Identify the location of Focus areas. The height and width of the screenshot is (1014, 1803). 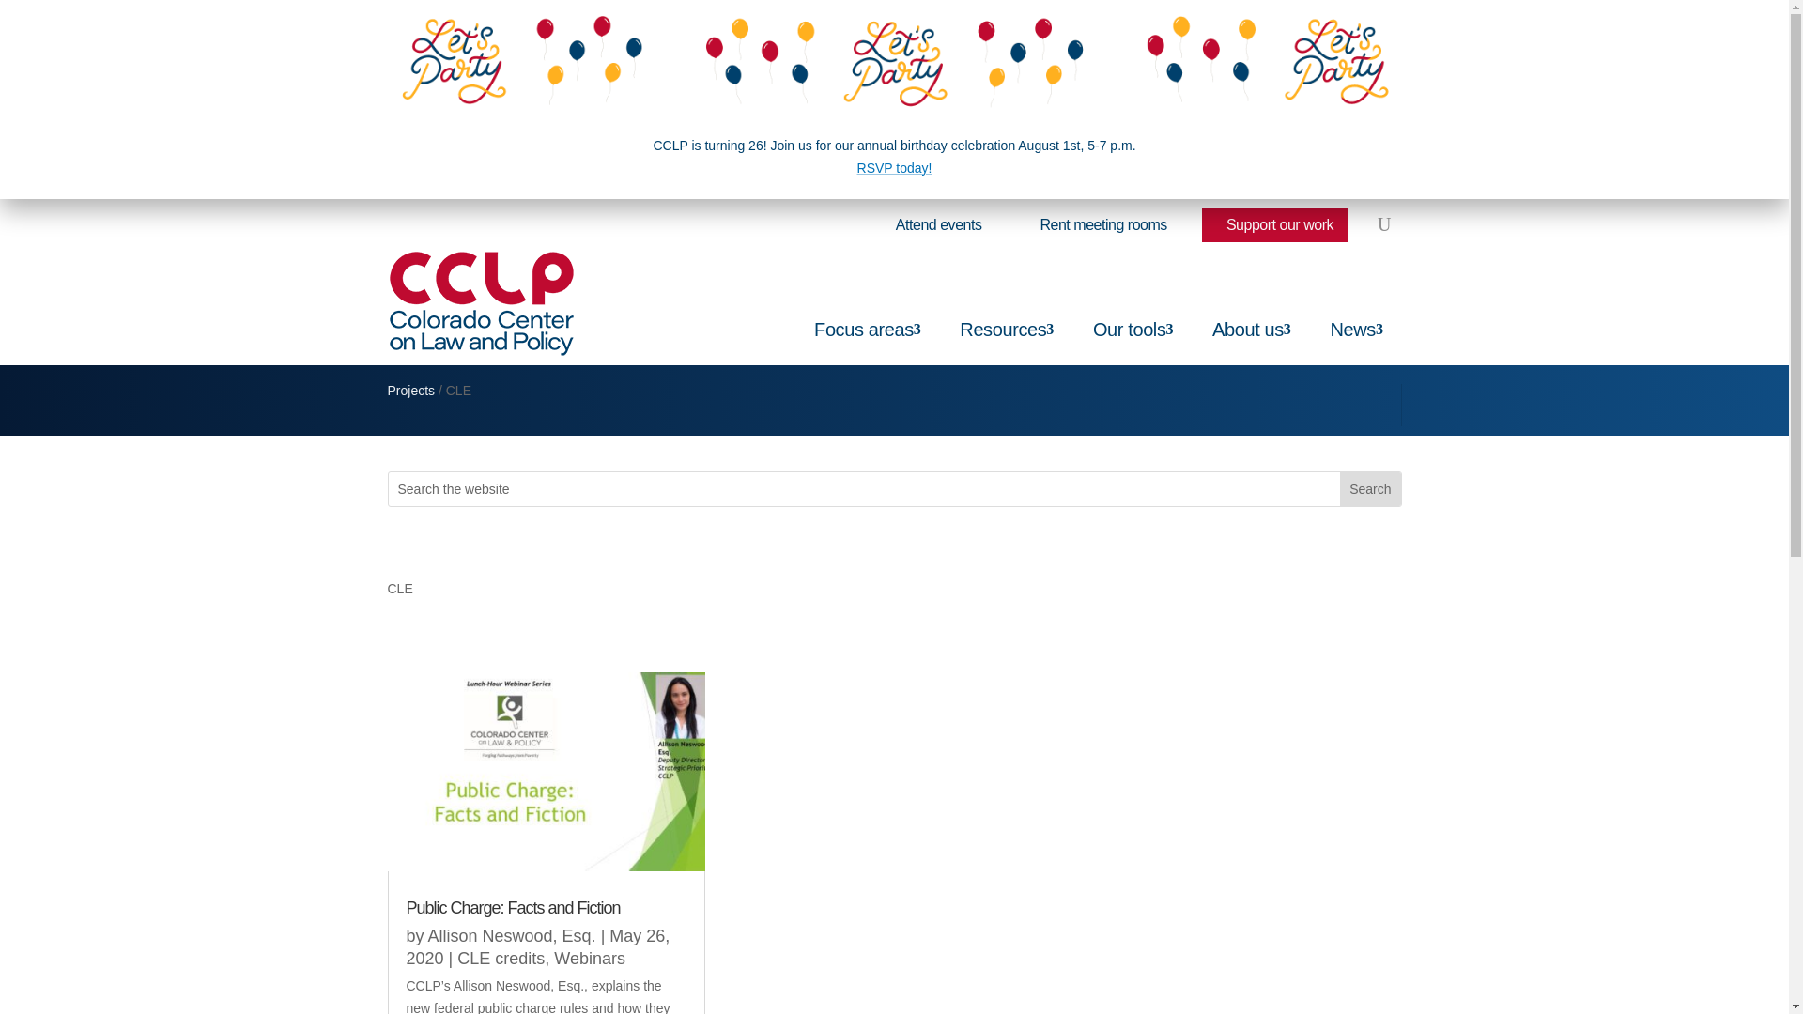
(877, 303).